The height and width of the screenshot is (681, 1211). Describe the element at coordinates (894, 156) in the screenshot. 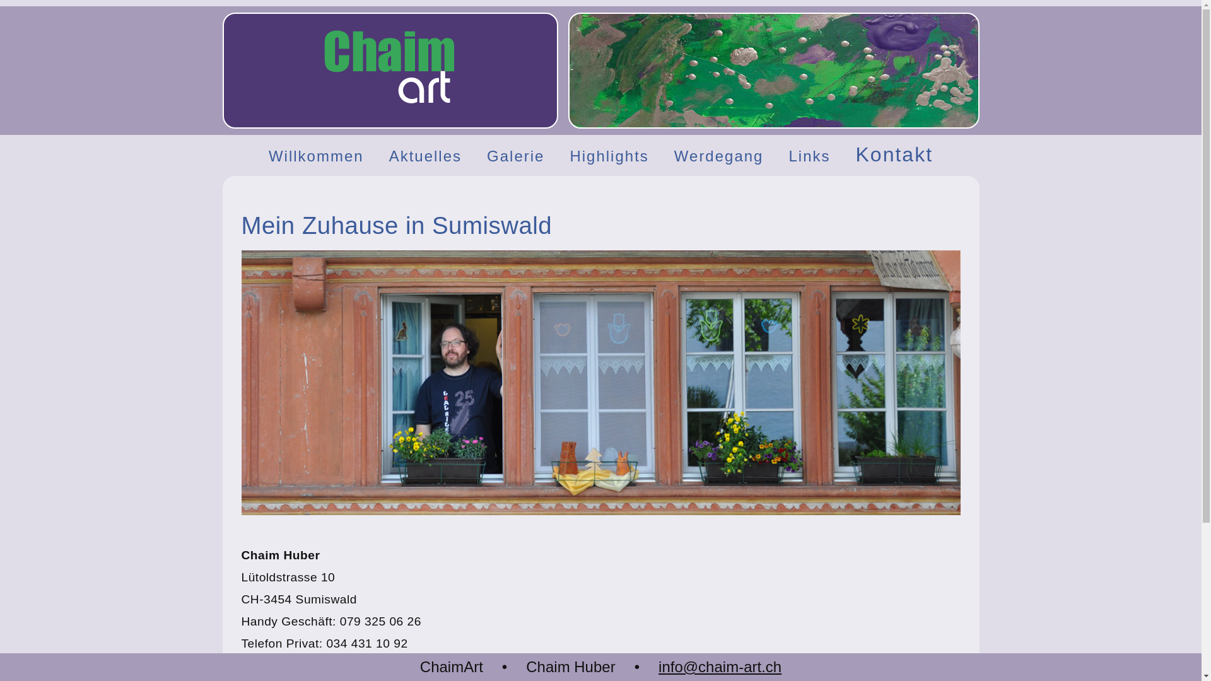

I see `Kontakt` at that location.